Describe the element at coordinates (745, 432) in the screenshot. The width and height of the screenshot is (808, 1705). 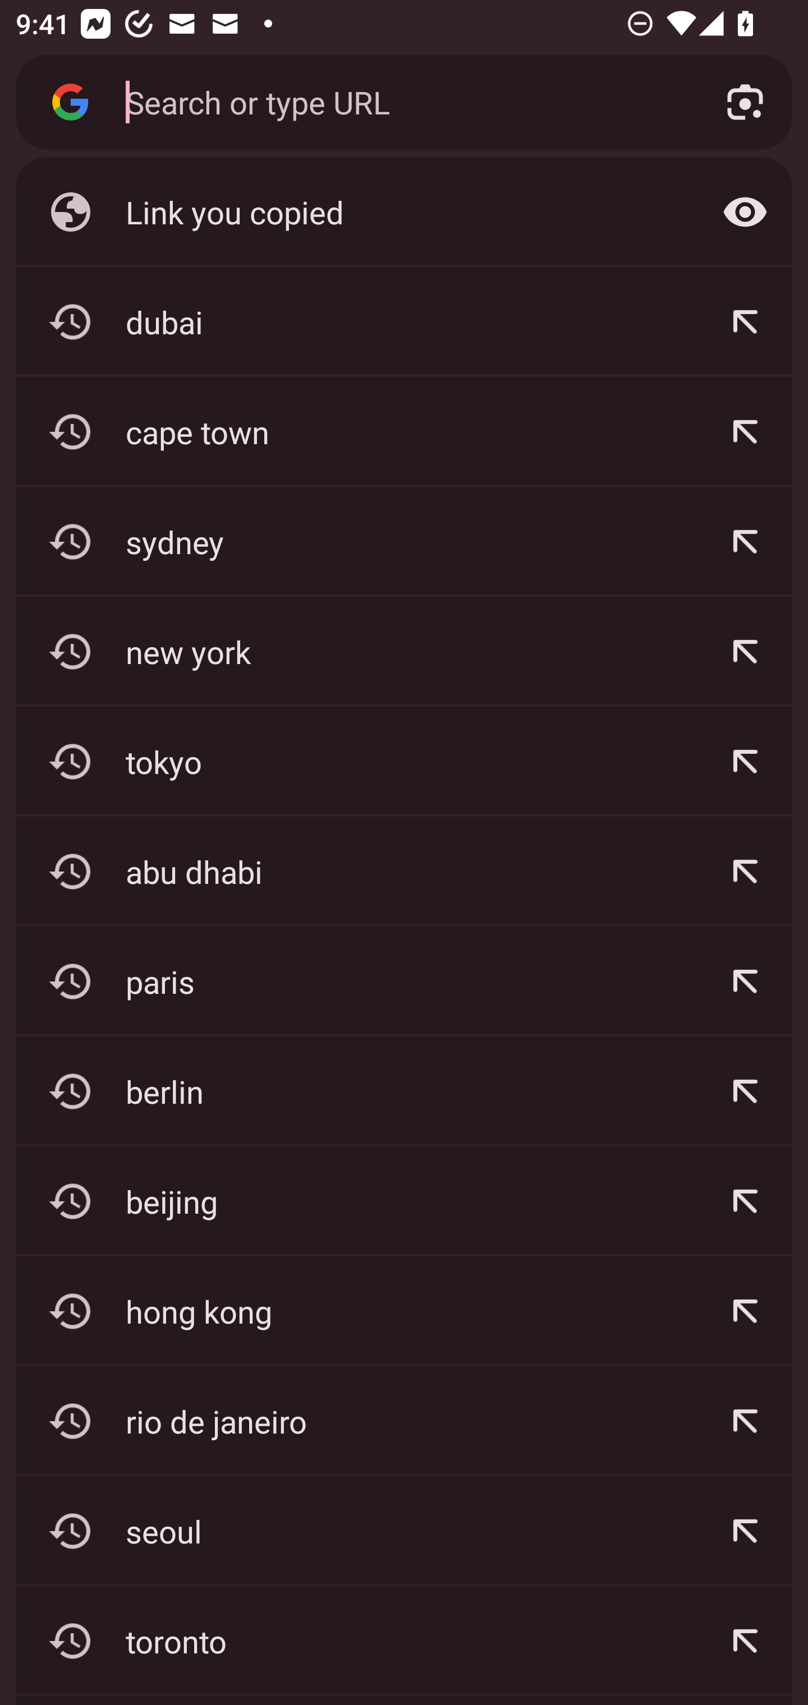
I see `Refine: cape town` at that location.